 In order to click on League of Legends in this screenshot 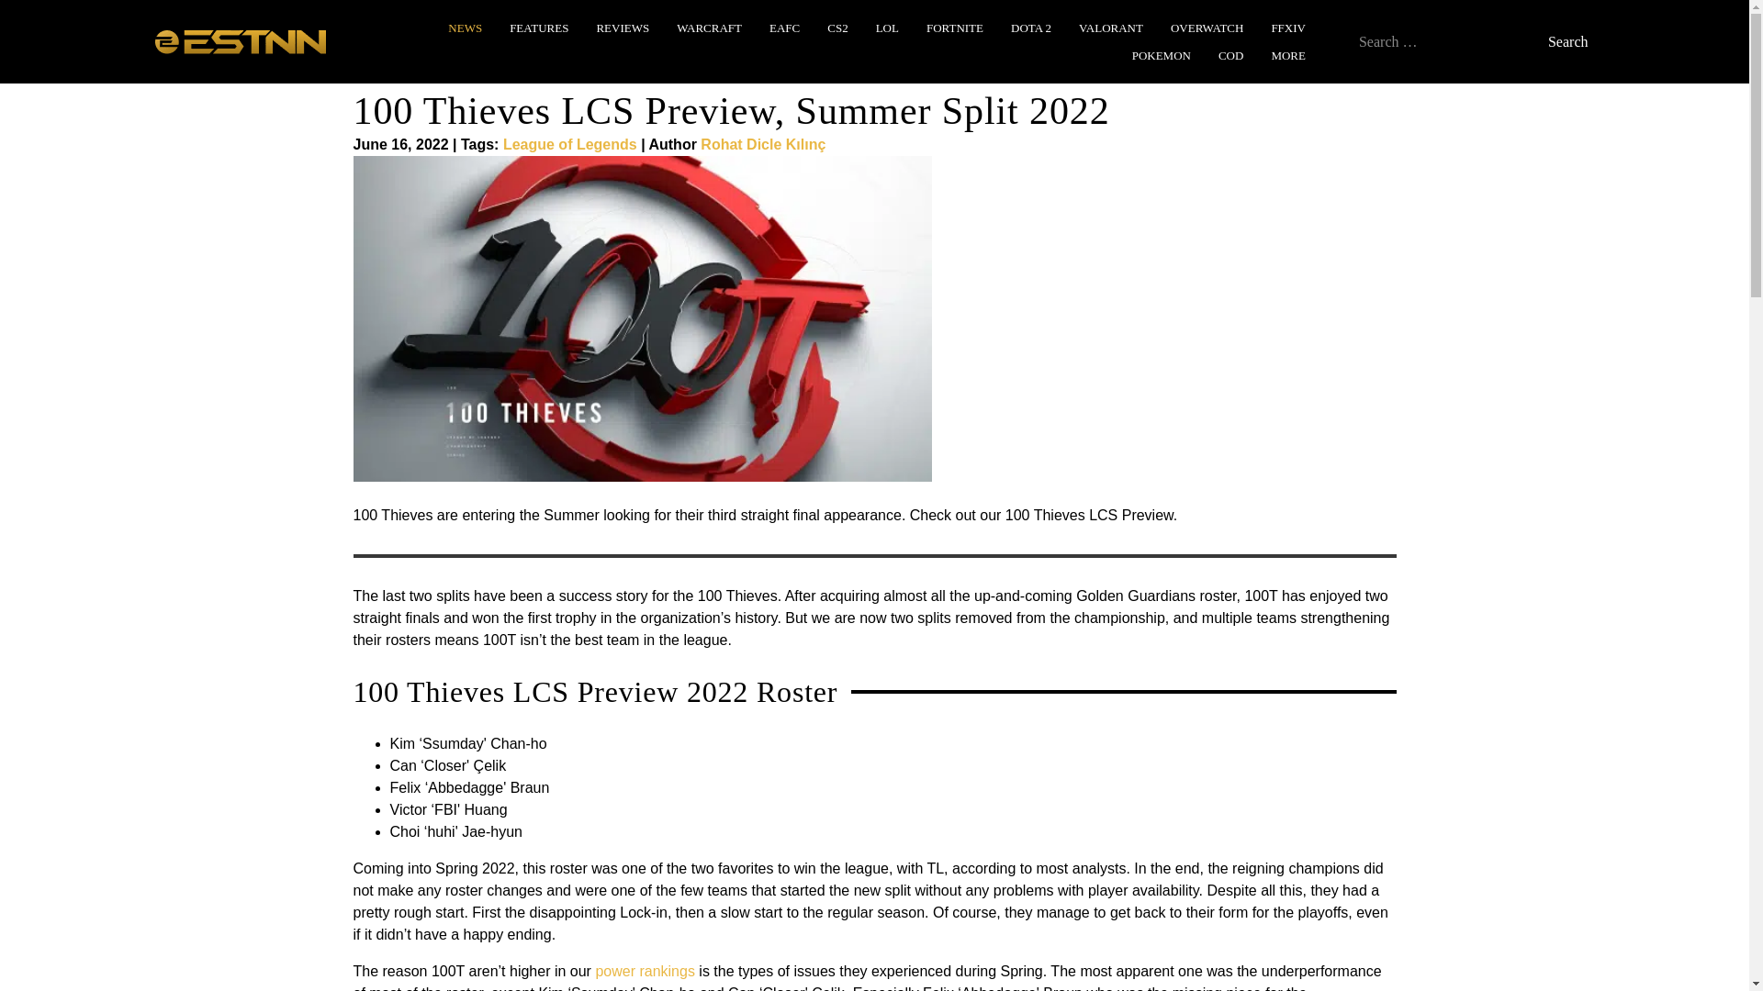, I will do `click(569, 145)`.